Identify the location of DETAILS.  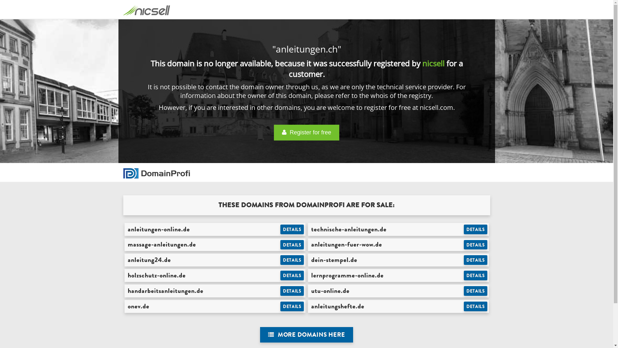
(292, 260).